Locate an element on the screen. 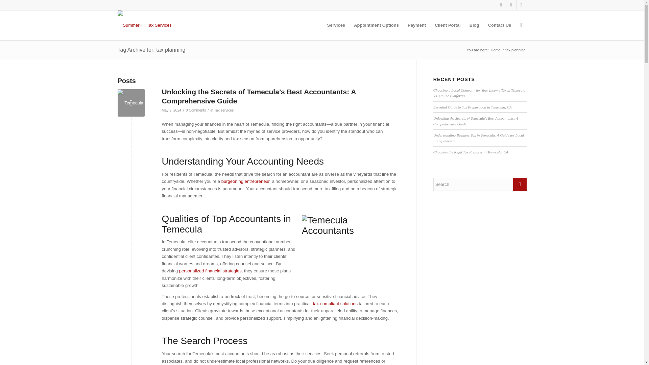 This screenshot has height=365, width=649. Permanent Link: Tag Archive for: tax planning is located at coordinates (151, 50).